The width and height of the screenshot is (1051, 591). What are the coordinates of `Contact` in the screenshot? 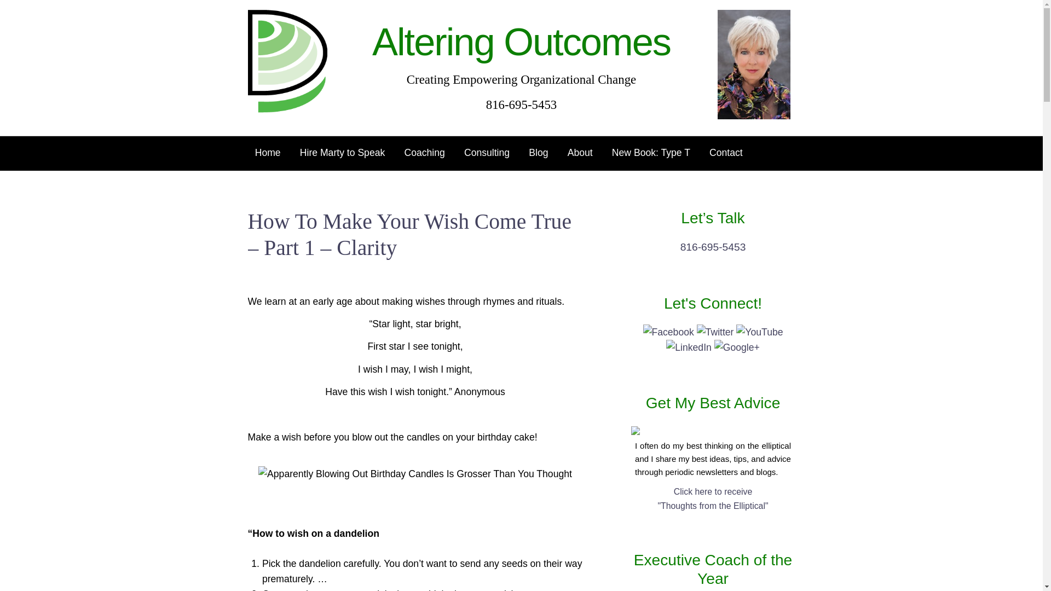 It's located at (424, 153).